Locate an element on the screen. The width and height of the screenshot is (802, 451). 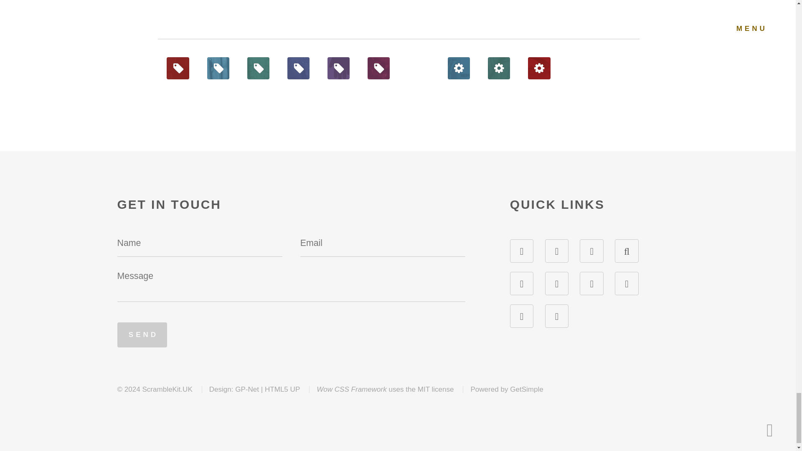
Shelter is located at coordinates (499, 68).